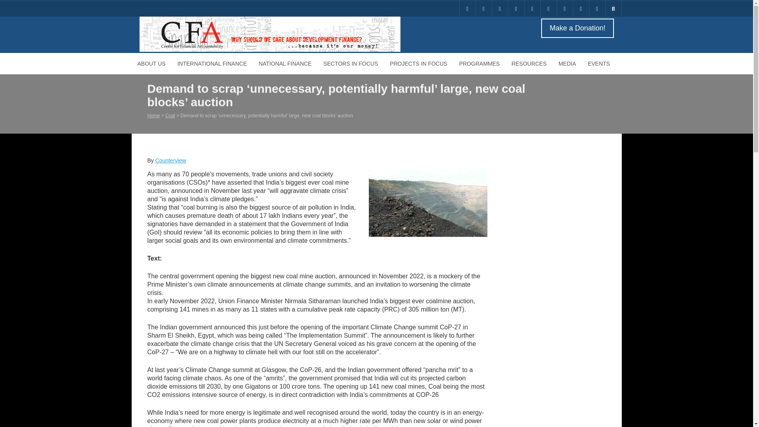  What do you see at coordinates (580, 29) in the screenshot?
I see `Make a Donation!` at bounding box center [580, 29].